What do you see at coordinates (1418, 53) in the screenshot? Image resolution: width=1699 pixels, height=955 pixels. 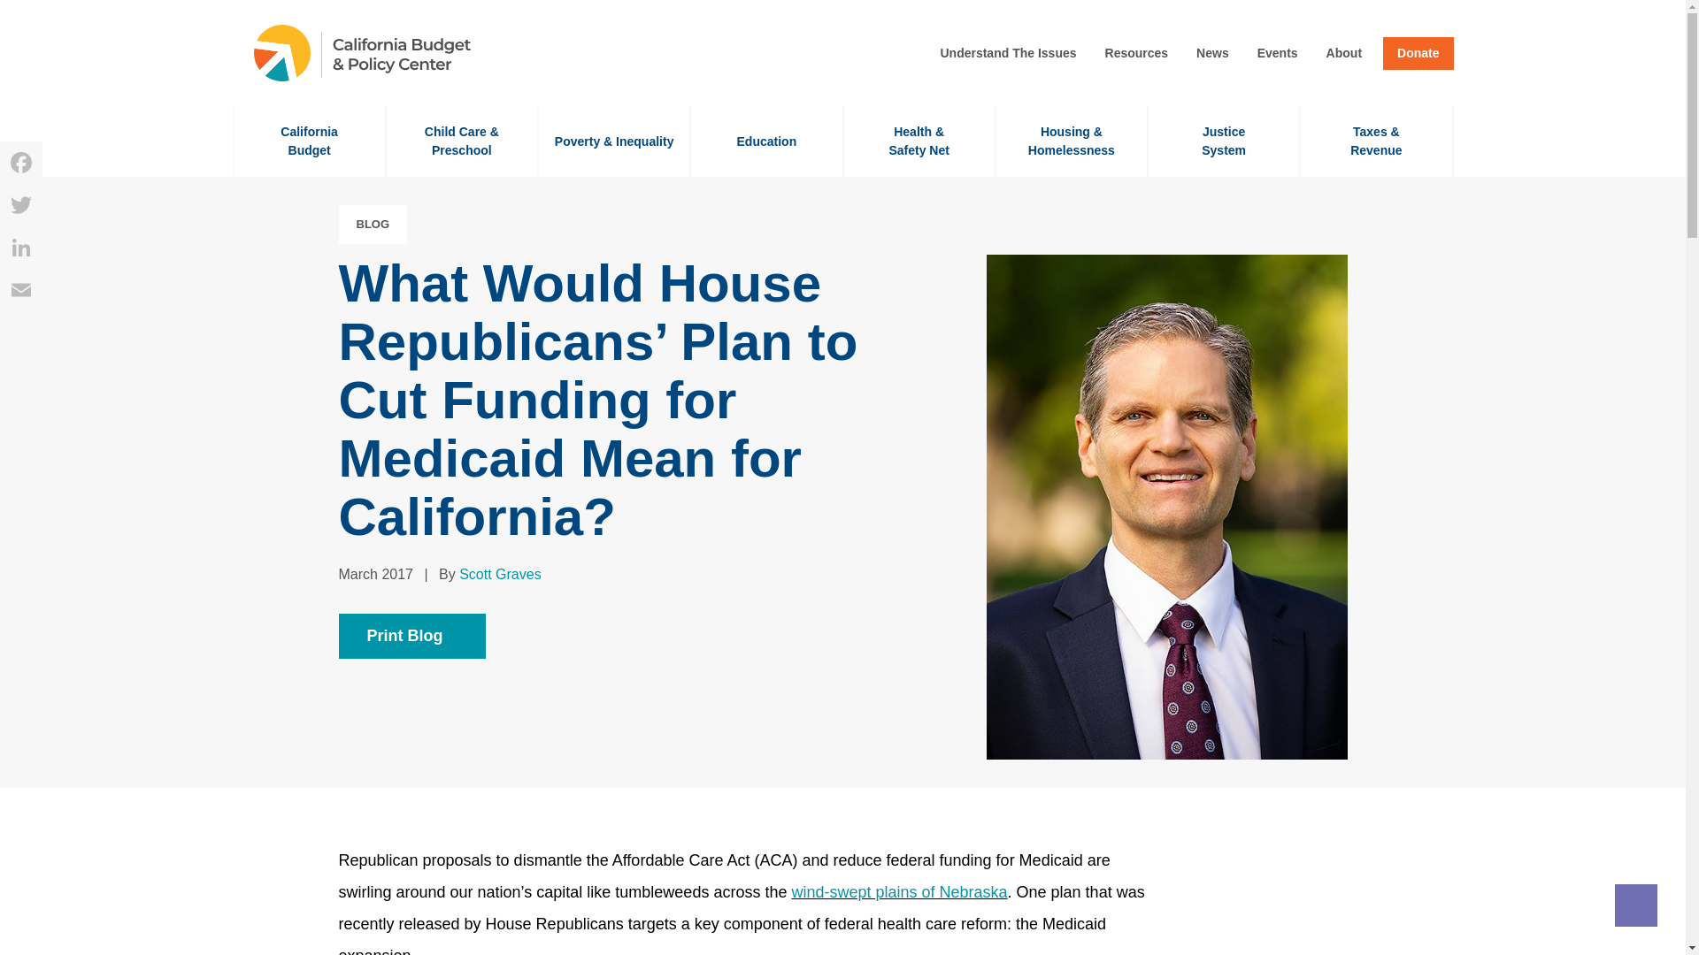 I see `Donate` at bounding box center [1418, 53].